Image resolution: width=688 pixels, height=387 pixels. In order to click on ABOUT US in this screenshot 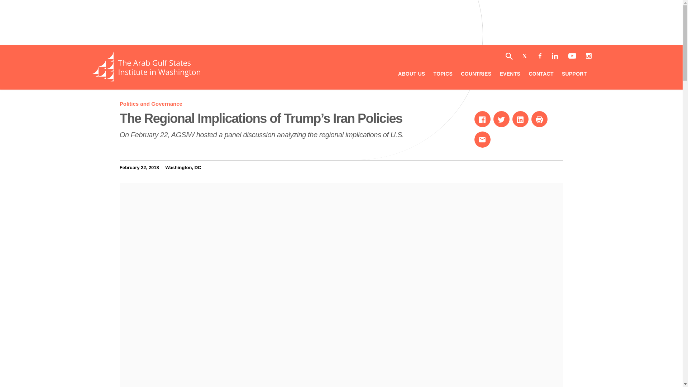, I will do `click(539, 119)`.